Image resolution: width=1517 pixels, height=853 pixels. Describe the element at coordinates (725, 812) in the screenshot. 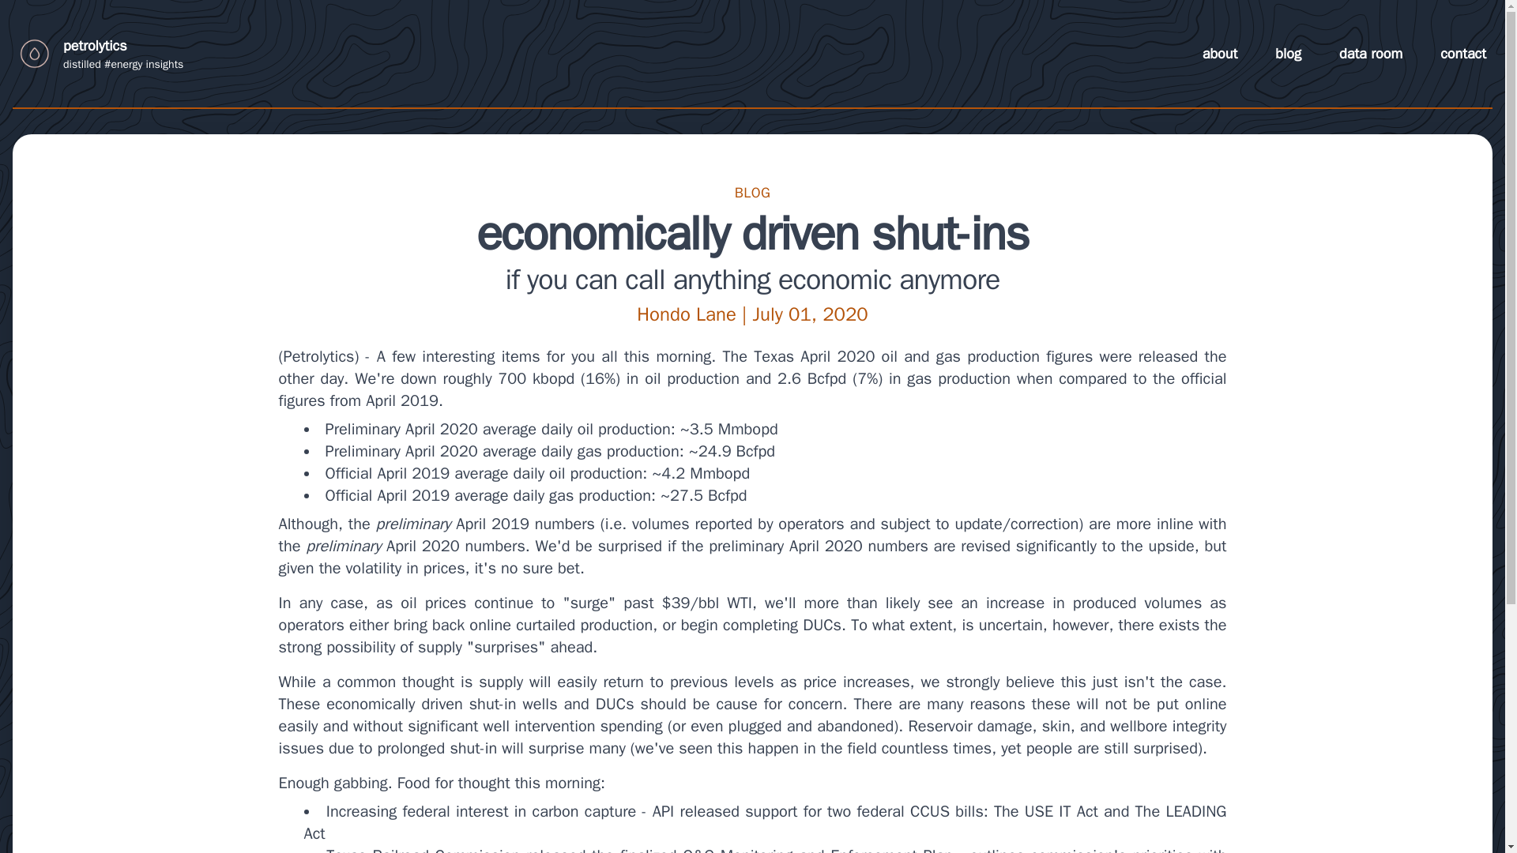

I see `API released support` at that location.